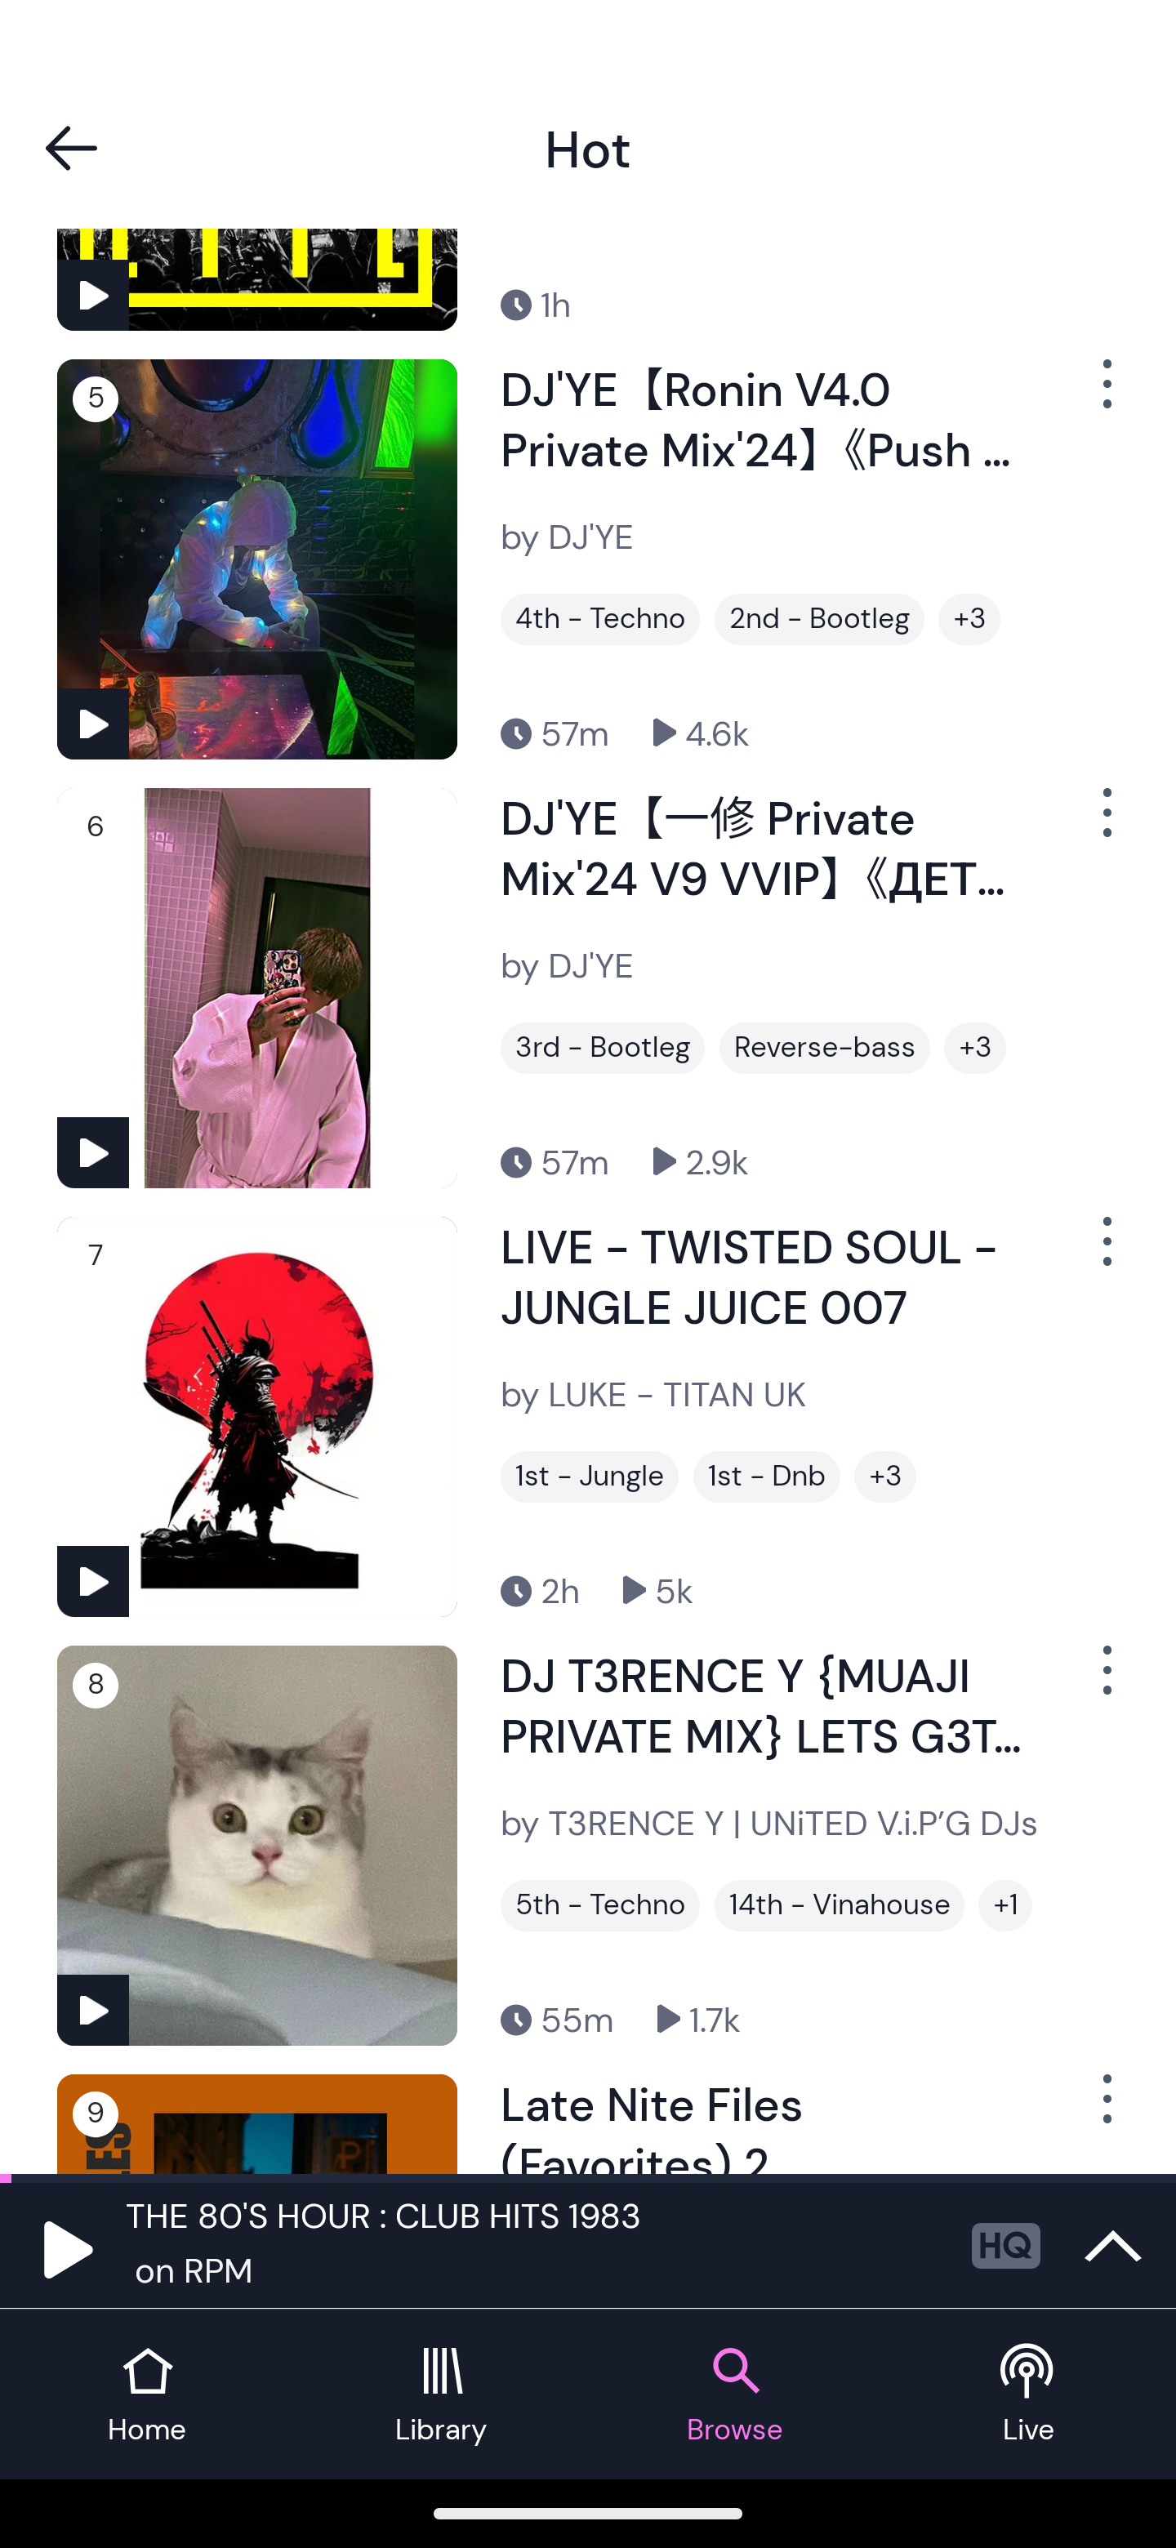  I want to click on Show Options Menu Button, so click(1104, 395).